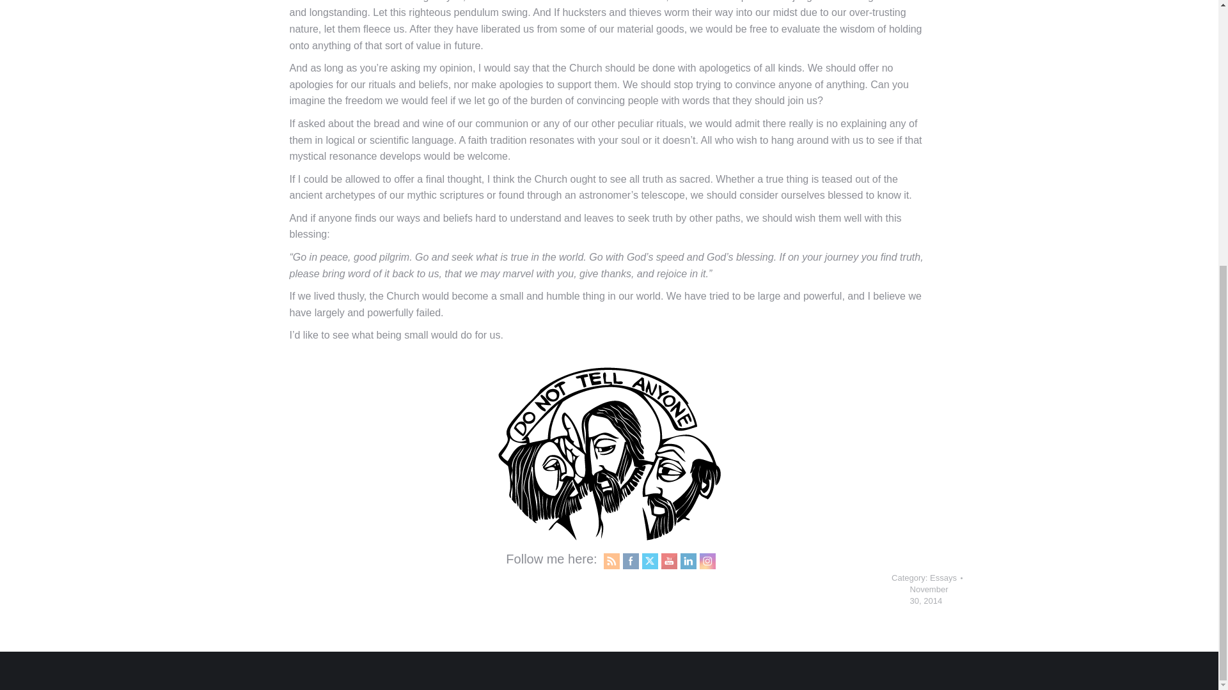 The width and height of the screenshot is (1228, 690). What do you see at coordinates (707, 560) in the screenshot?
I see `Instagram` at bounding box center [707, 560].